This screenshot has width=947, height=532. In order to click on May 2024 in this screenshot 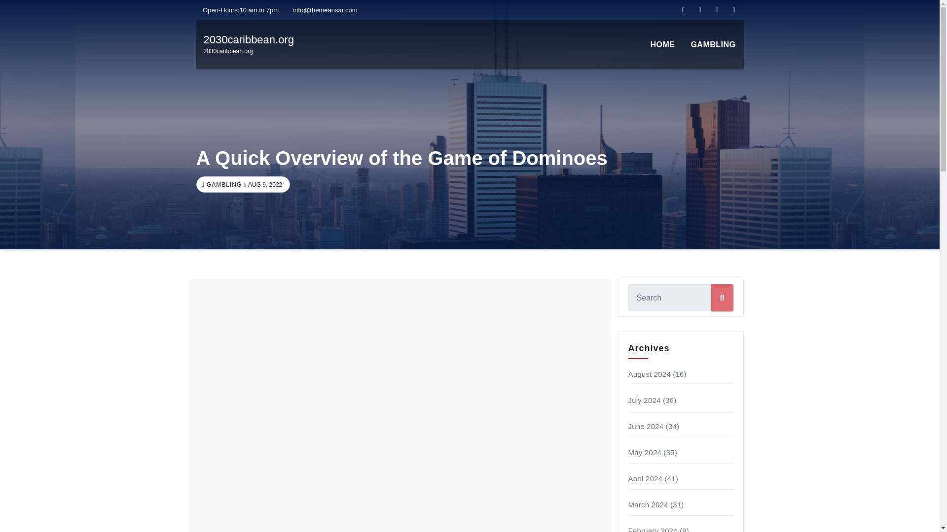, I will do `click(645, 452)`.